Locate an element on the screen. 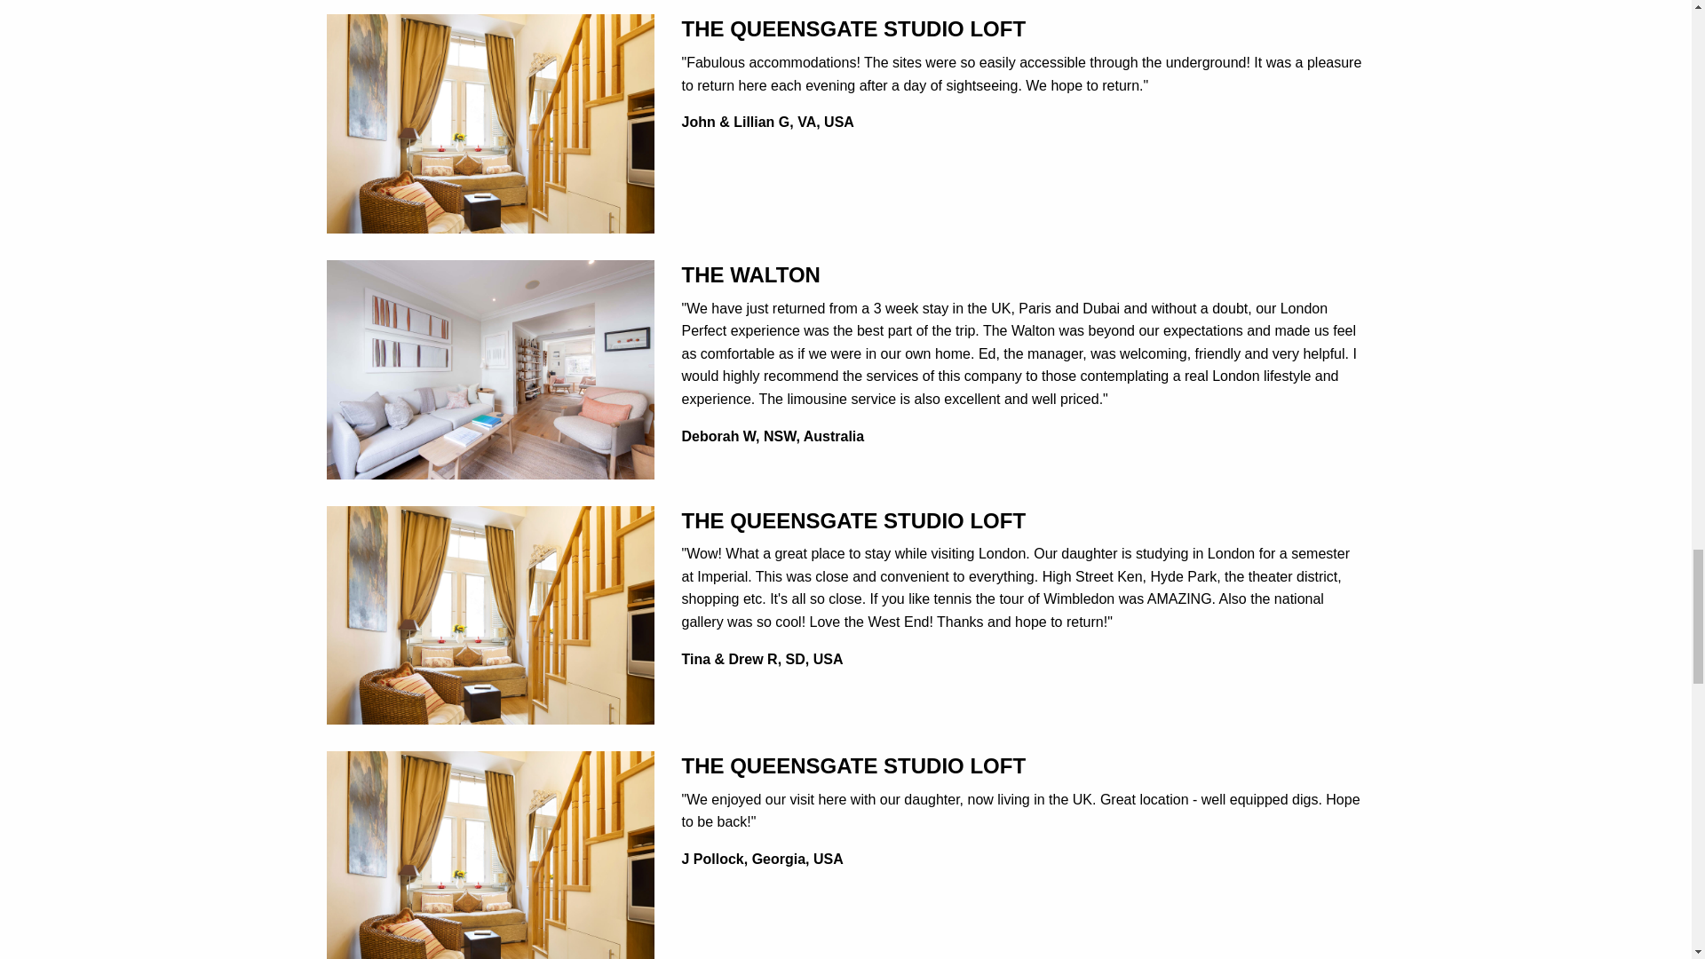  The Queensgate Studio Loft is located at coordinates (490, 123).